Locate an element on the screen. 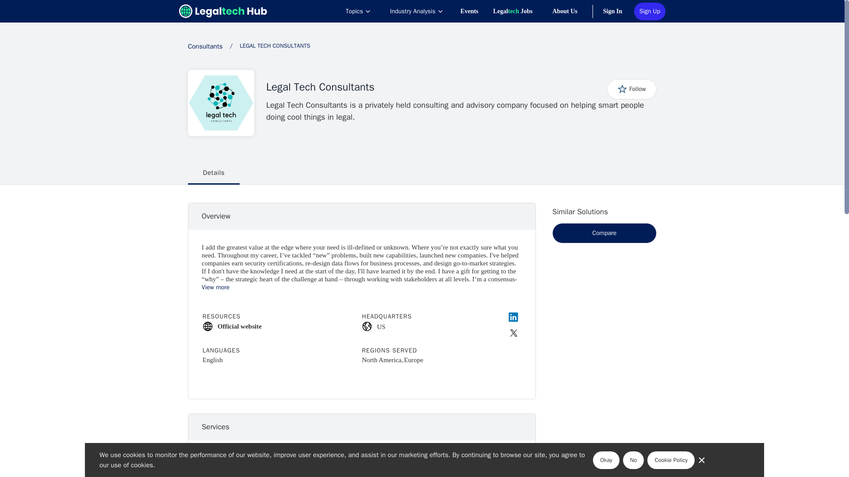 This screenshot has width=849, height=477. Follow is located at coordinates (631, 88).